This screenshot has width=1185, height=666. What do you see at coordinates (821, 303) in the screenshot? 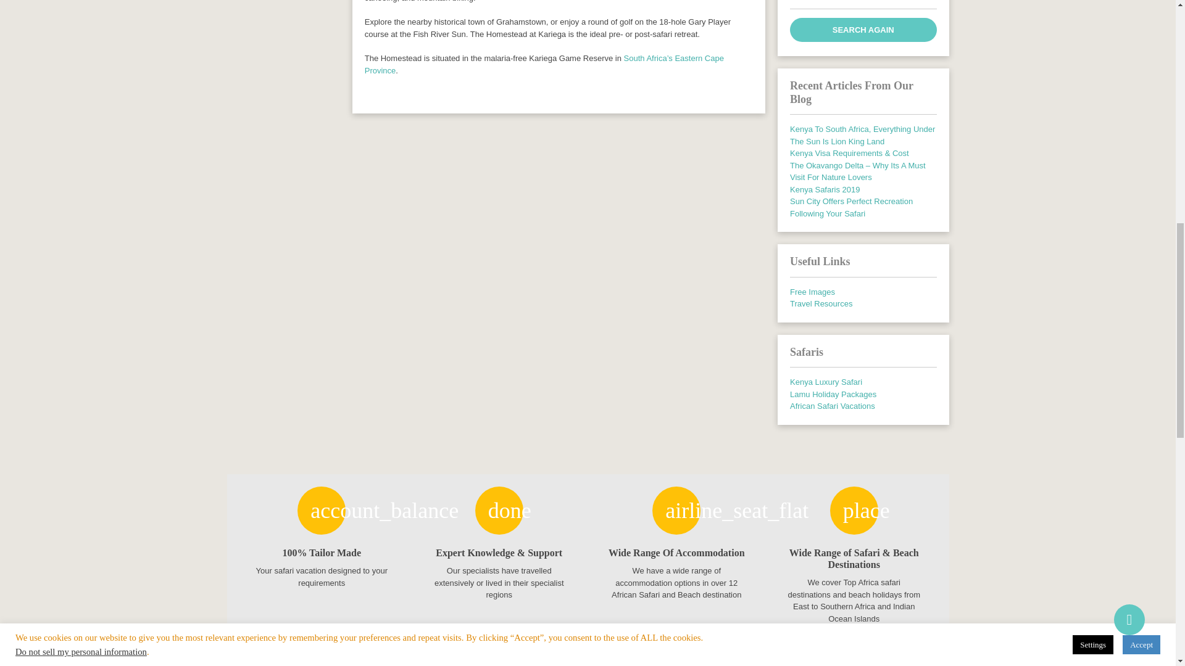
I see `Travel Resources` at bounding box center [821, 303].